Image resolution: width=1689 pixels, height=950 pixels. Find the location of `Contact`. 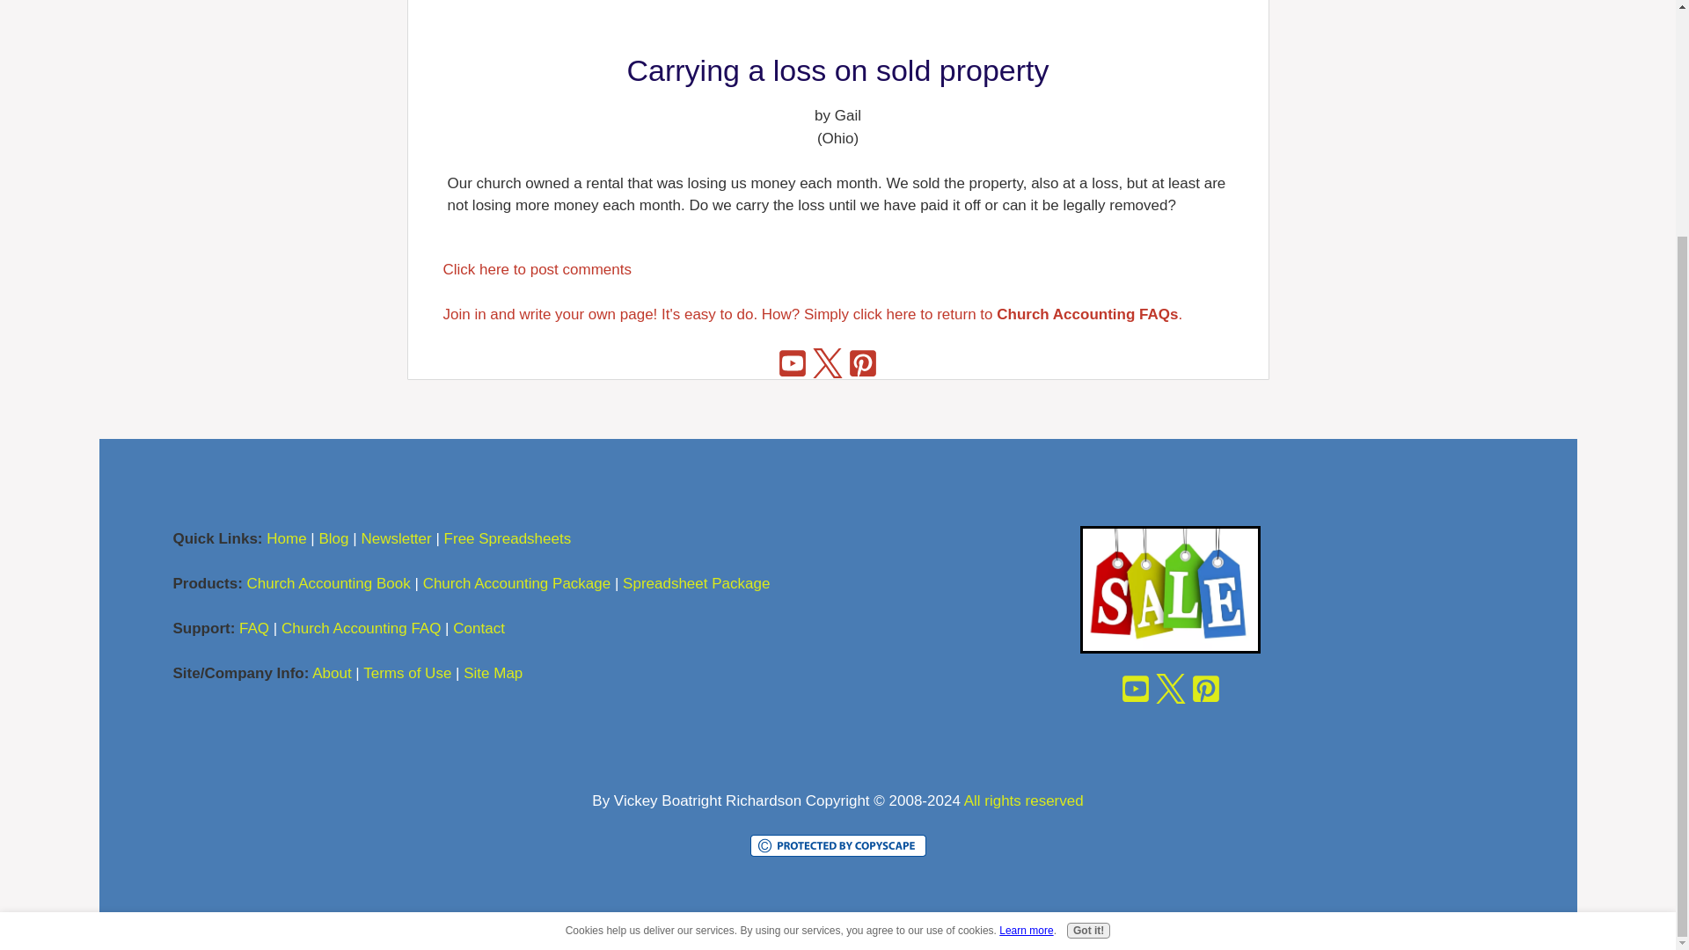

Contact is located at coordinates (479, 628).